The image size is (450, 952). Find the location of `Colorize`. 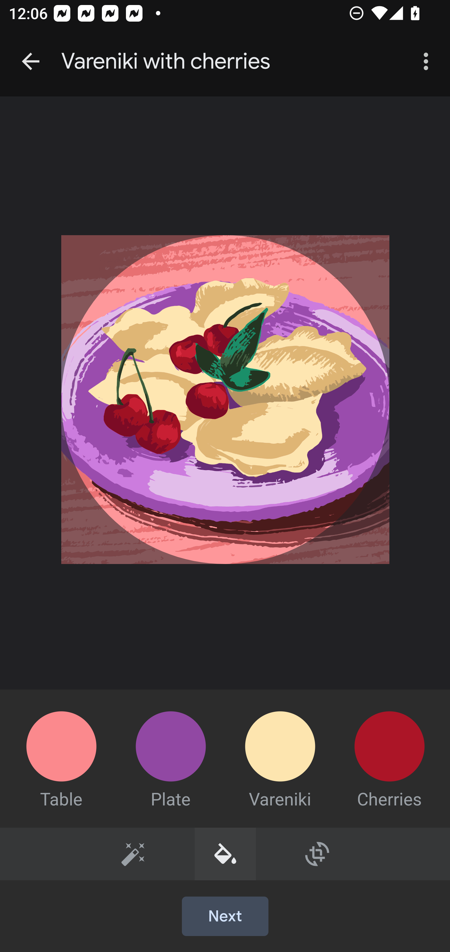

Colorize is located at coordinates (226, 854).